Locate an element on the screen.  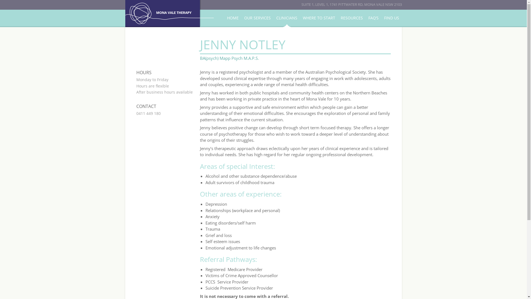
RESOURCES is located at coordinates (352, 18).